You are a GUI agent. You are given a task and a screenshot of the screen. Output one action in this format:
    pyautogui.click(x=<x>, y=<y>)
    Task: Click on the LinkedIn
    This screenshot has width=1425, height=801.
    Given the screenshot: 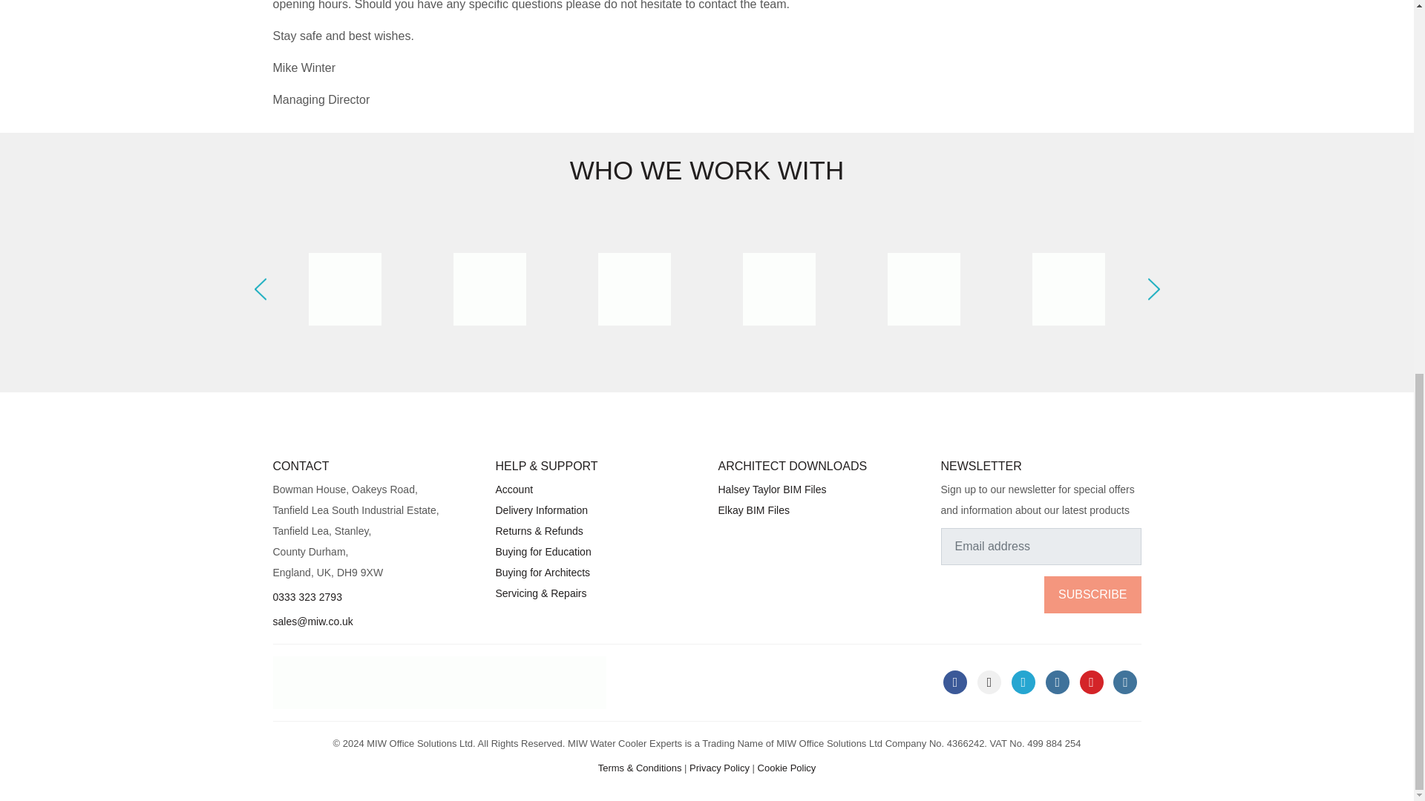 What is the action you would take?
    pyautogui.click(x=989, y=682)
    